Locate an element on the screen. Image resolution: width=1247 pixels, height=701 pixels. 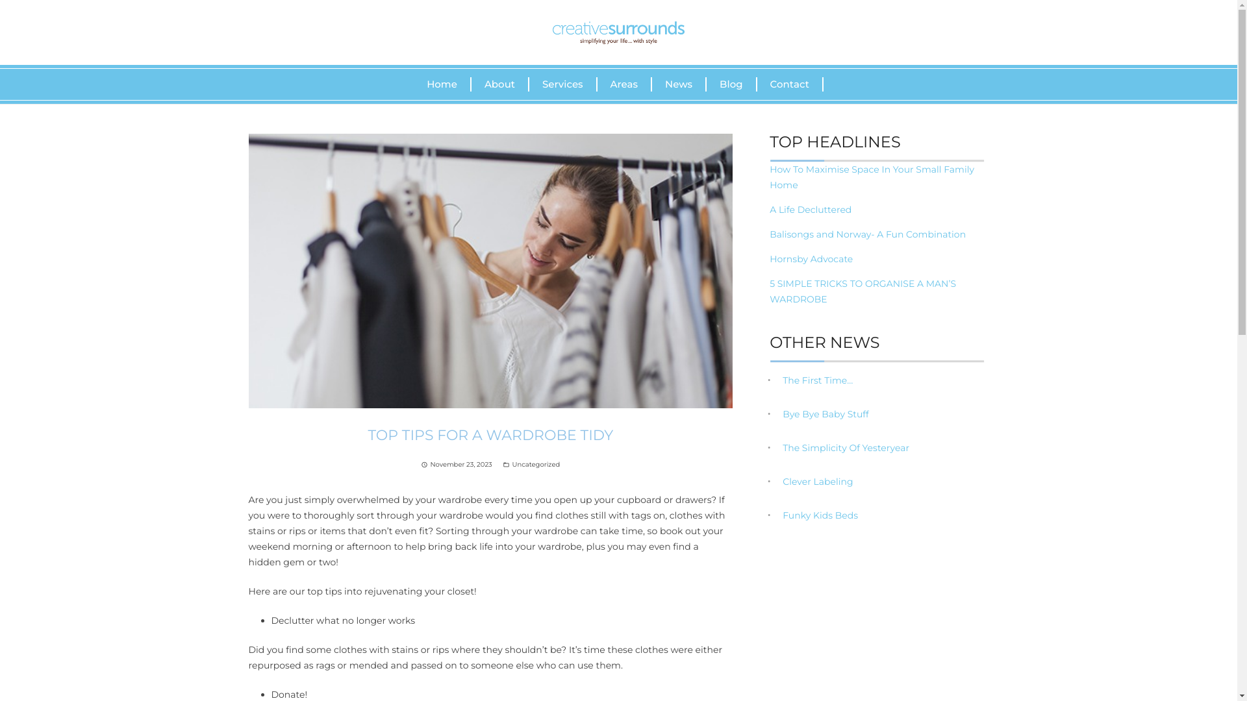
Hornsby Advocate is located at coordinates (811, 259).